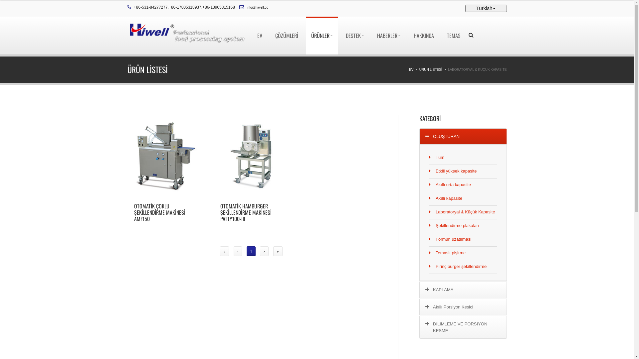 The width and height of the screenshot is (639, 359). I want to click on DESTEK, so click(355, 36).